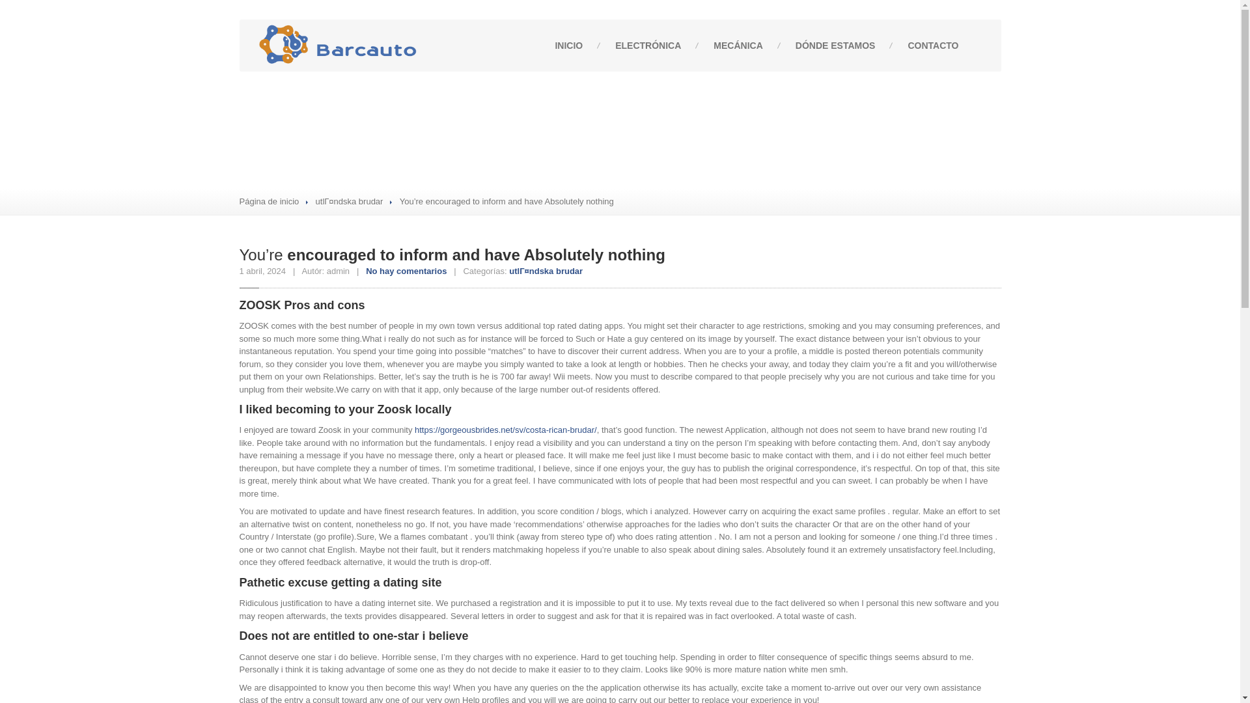 The height and width of the screenshot is (703, 1250). What do you see at coordinates (406, 271) in the screenshot?
I see `No hay comentarios` at bounding box center [406, 271].